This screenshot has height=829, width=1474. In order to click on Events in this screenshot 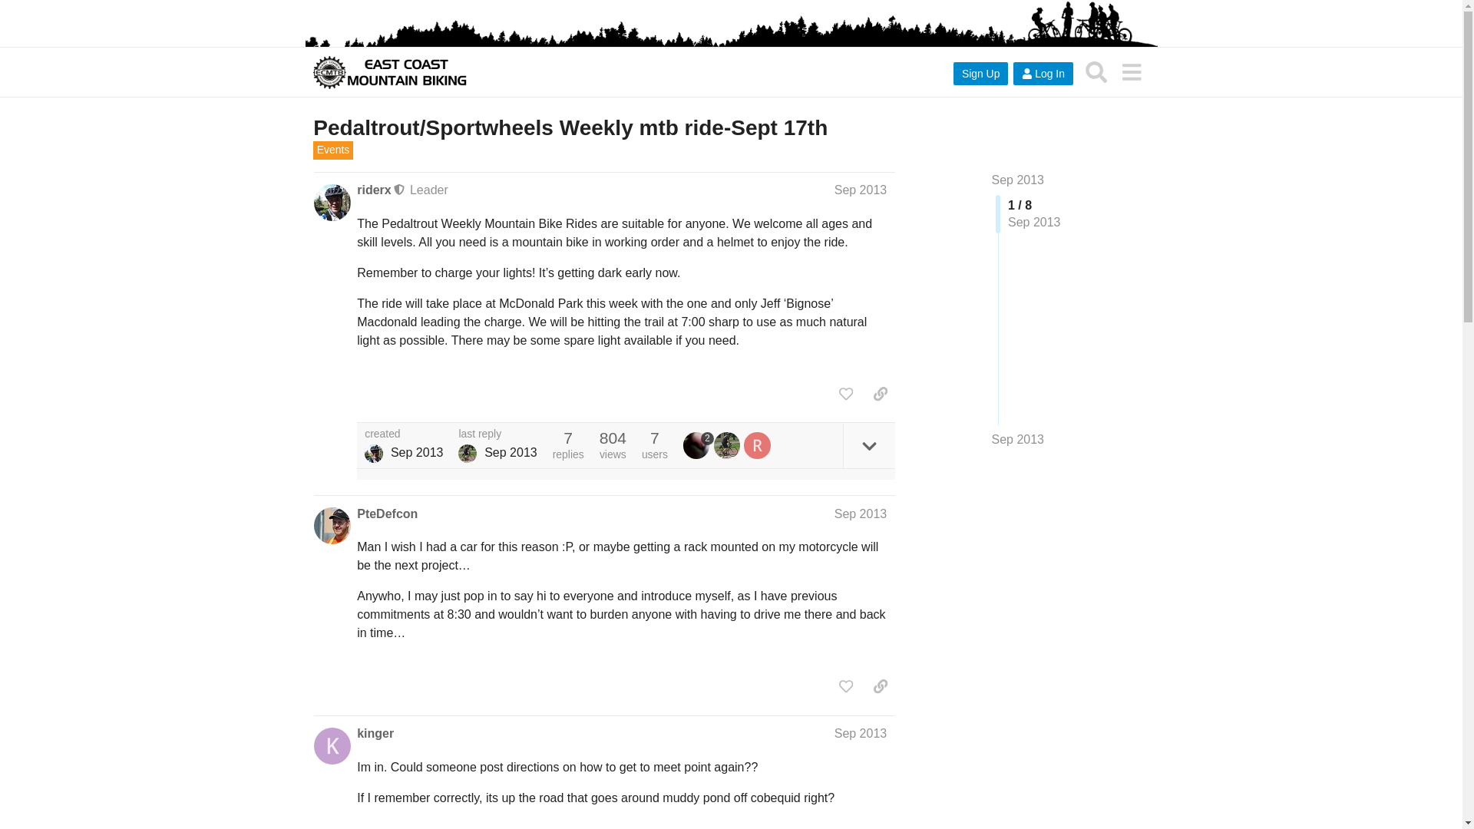, I will do `click(333, 150)`.